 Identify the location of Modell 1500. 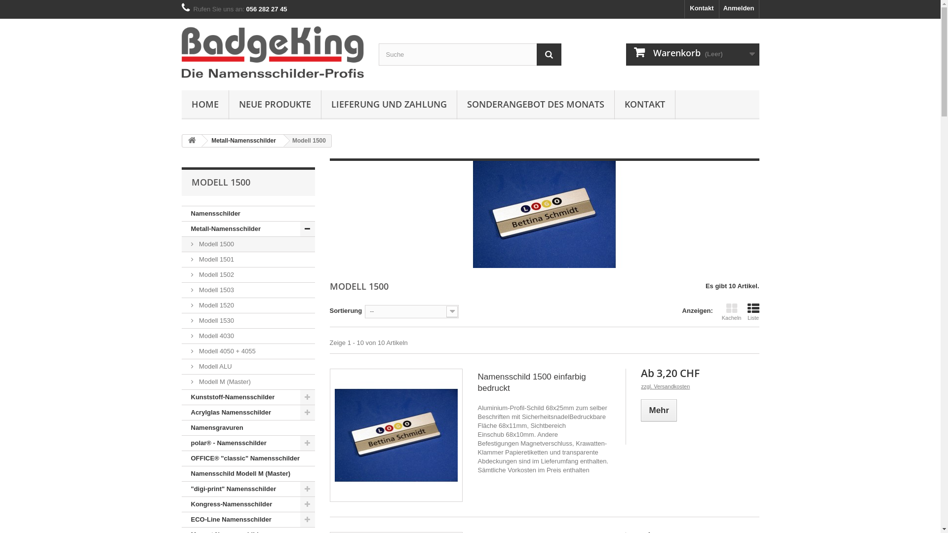
(248, 245).